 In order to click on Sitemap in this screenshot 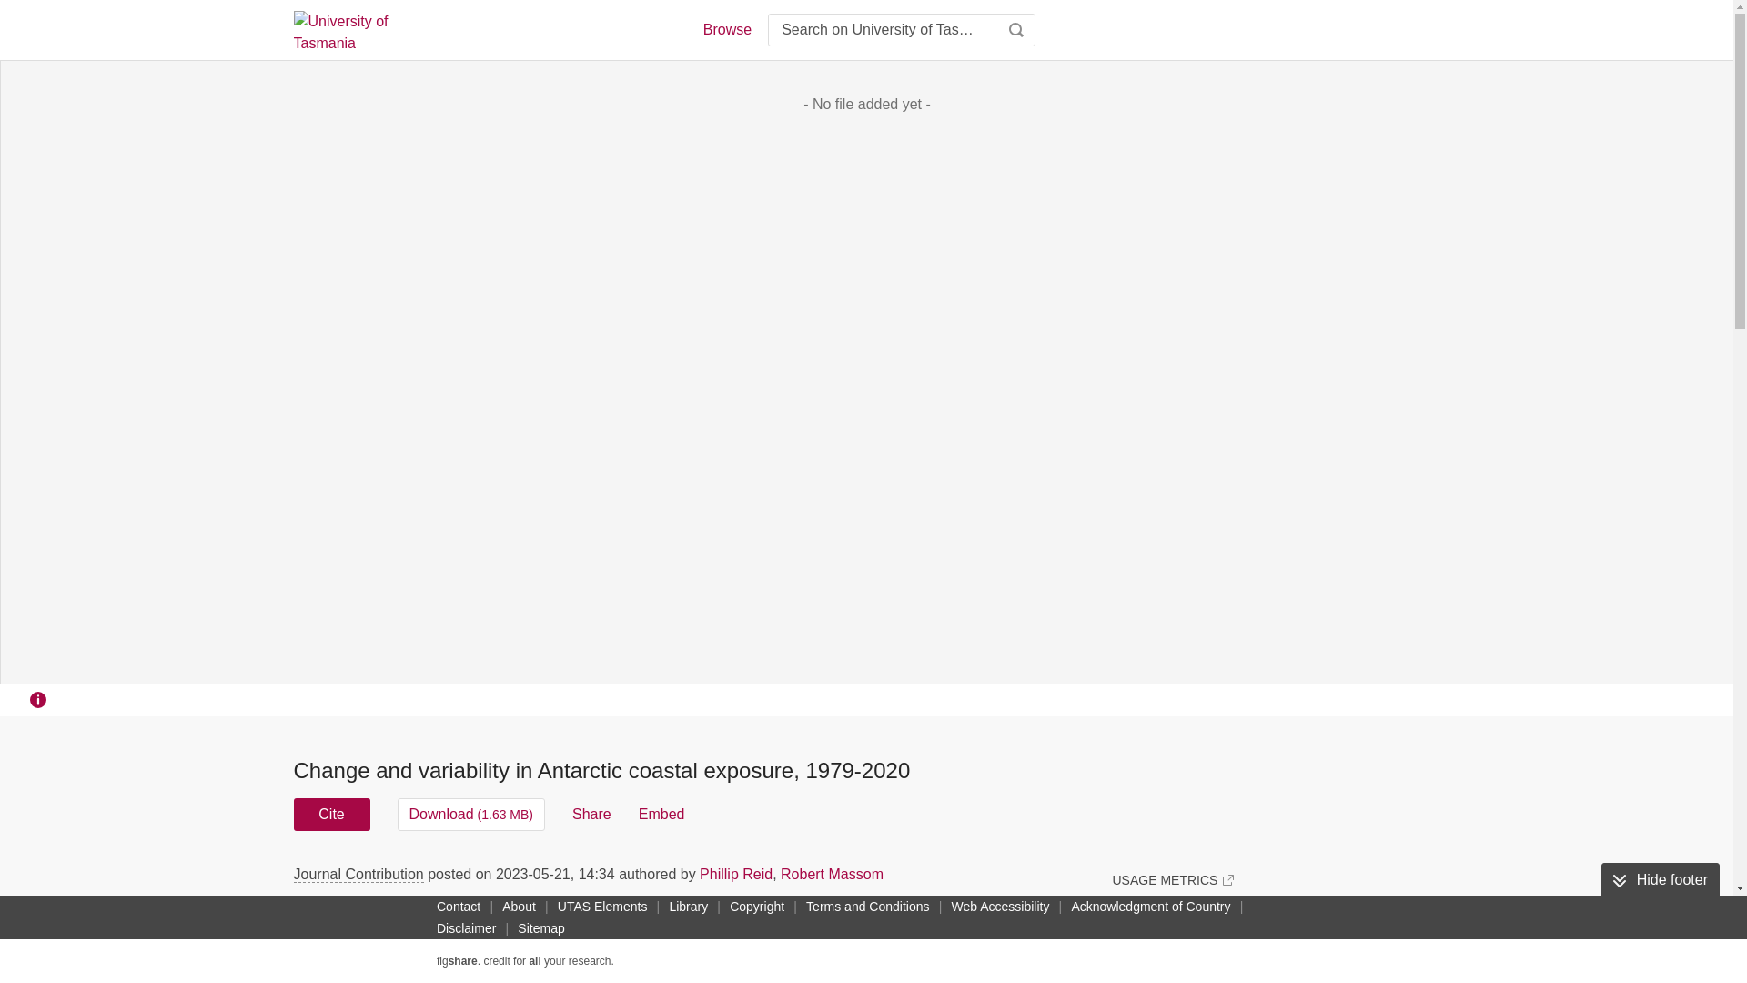, I will do `click(540, 928)`.